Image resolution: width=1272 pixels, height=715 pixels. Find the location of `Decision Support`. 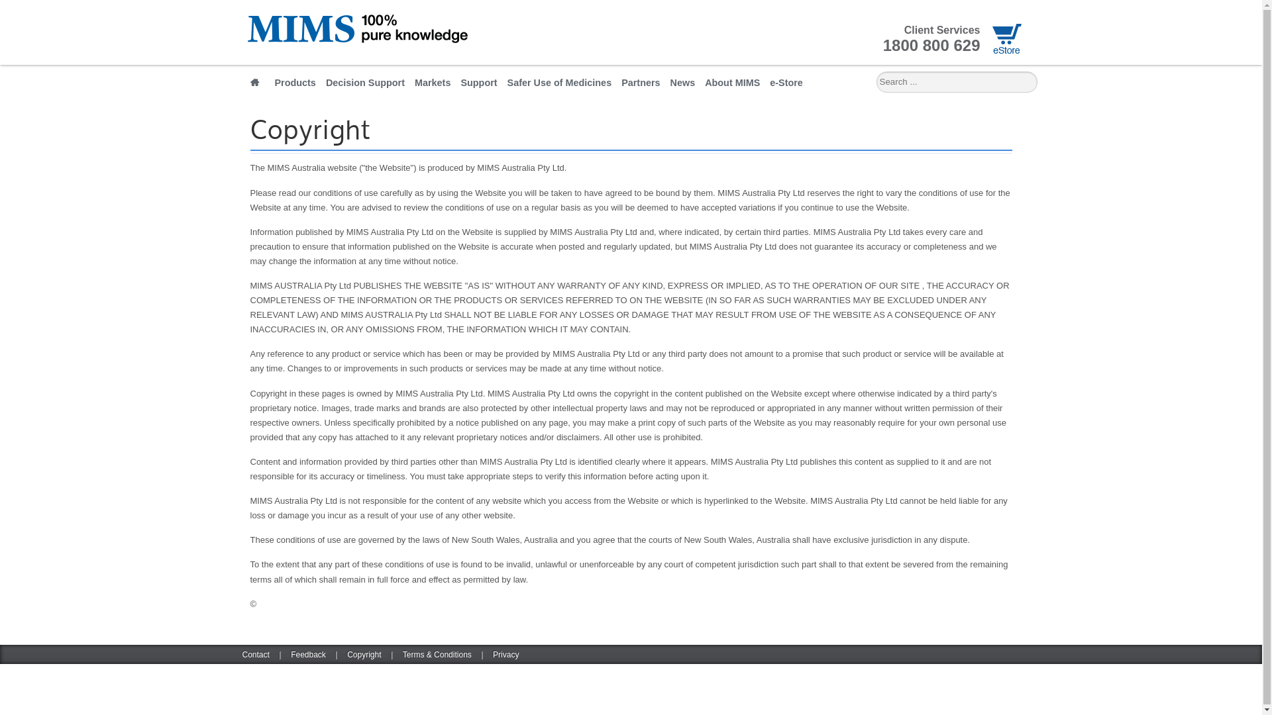

Decision Support is located at coordinates (366, 85).